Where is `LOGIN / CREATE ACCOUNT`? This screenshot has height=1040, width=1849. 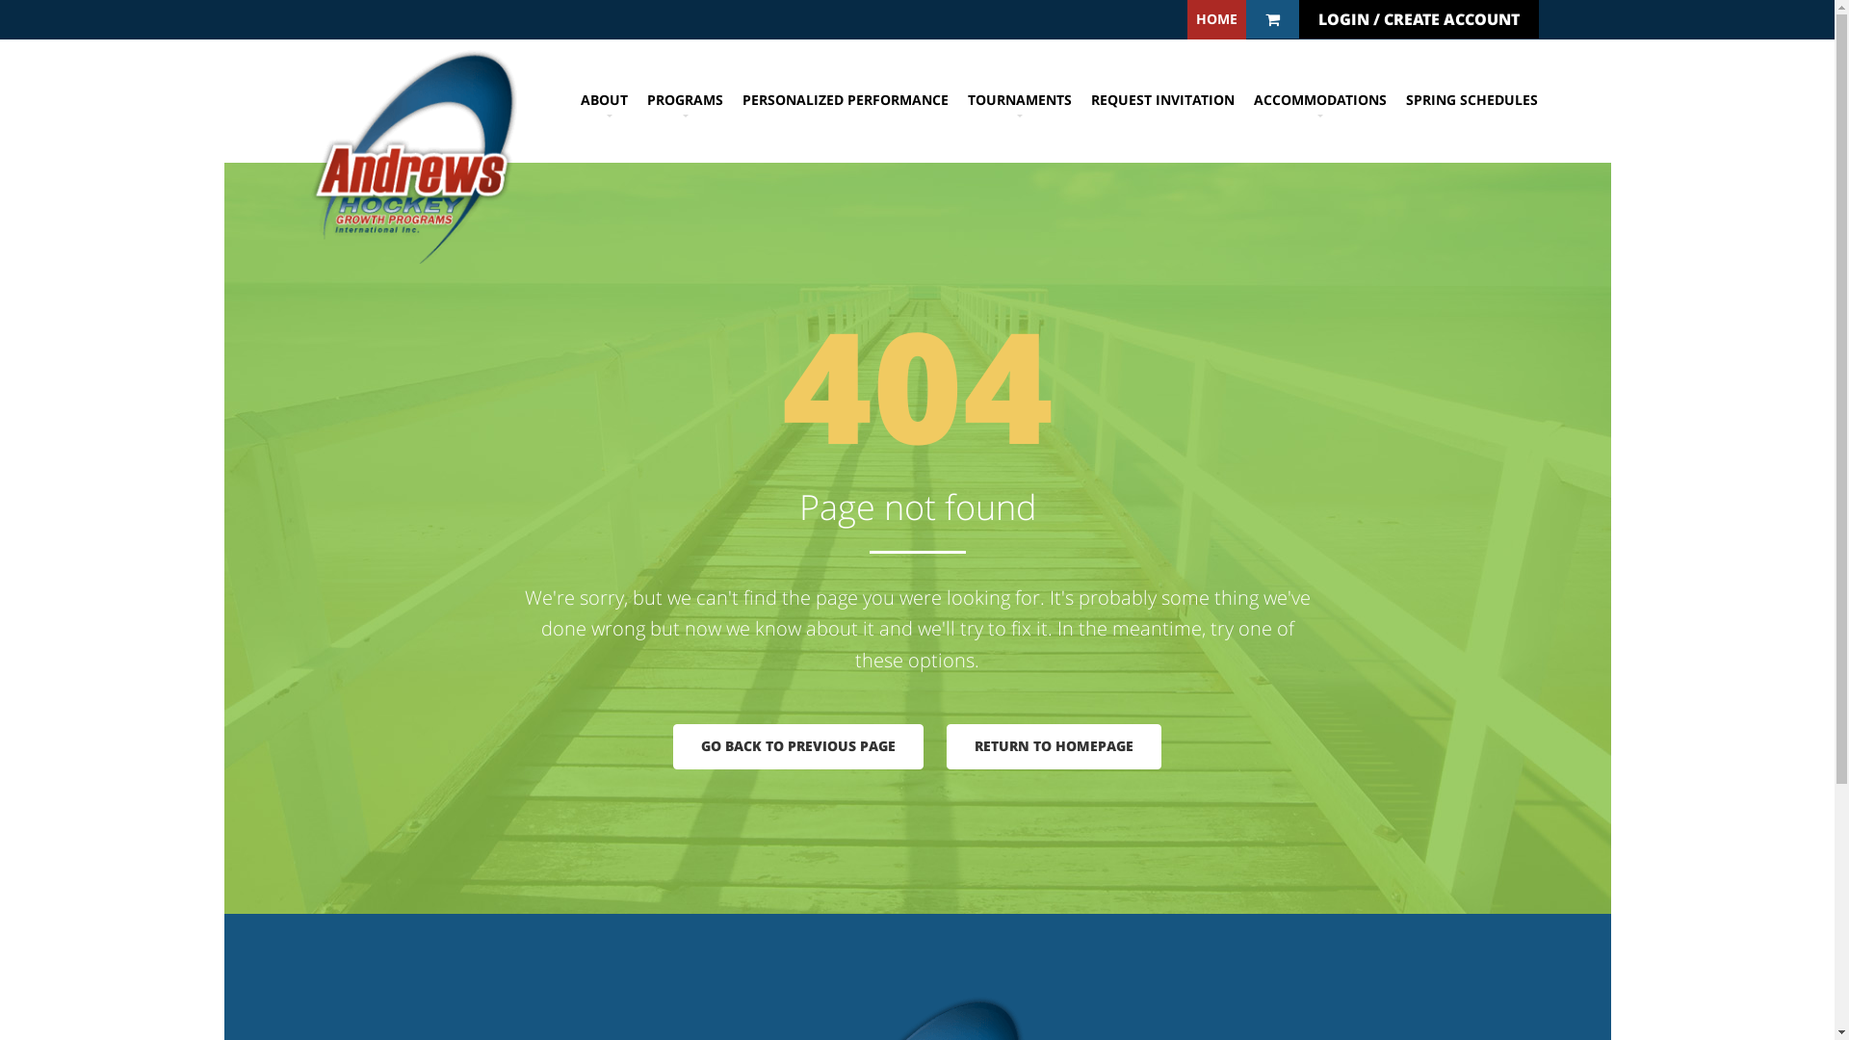 LOGIN / CREATE ACCOUNT is located at coordinates (1418, 19).